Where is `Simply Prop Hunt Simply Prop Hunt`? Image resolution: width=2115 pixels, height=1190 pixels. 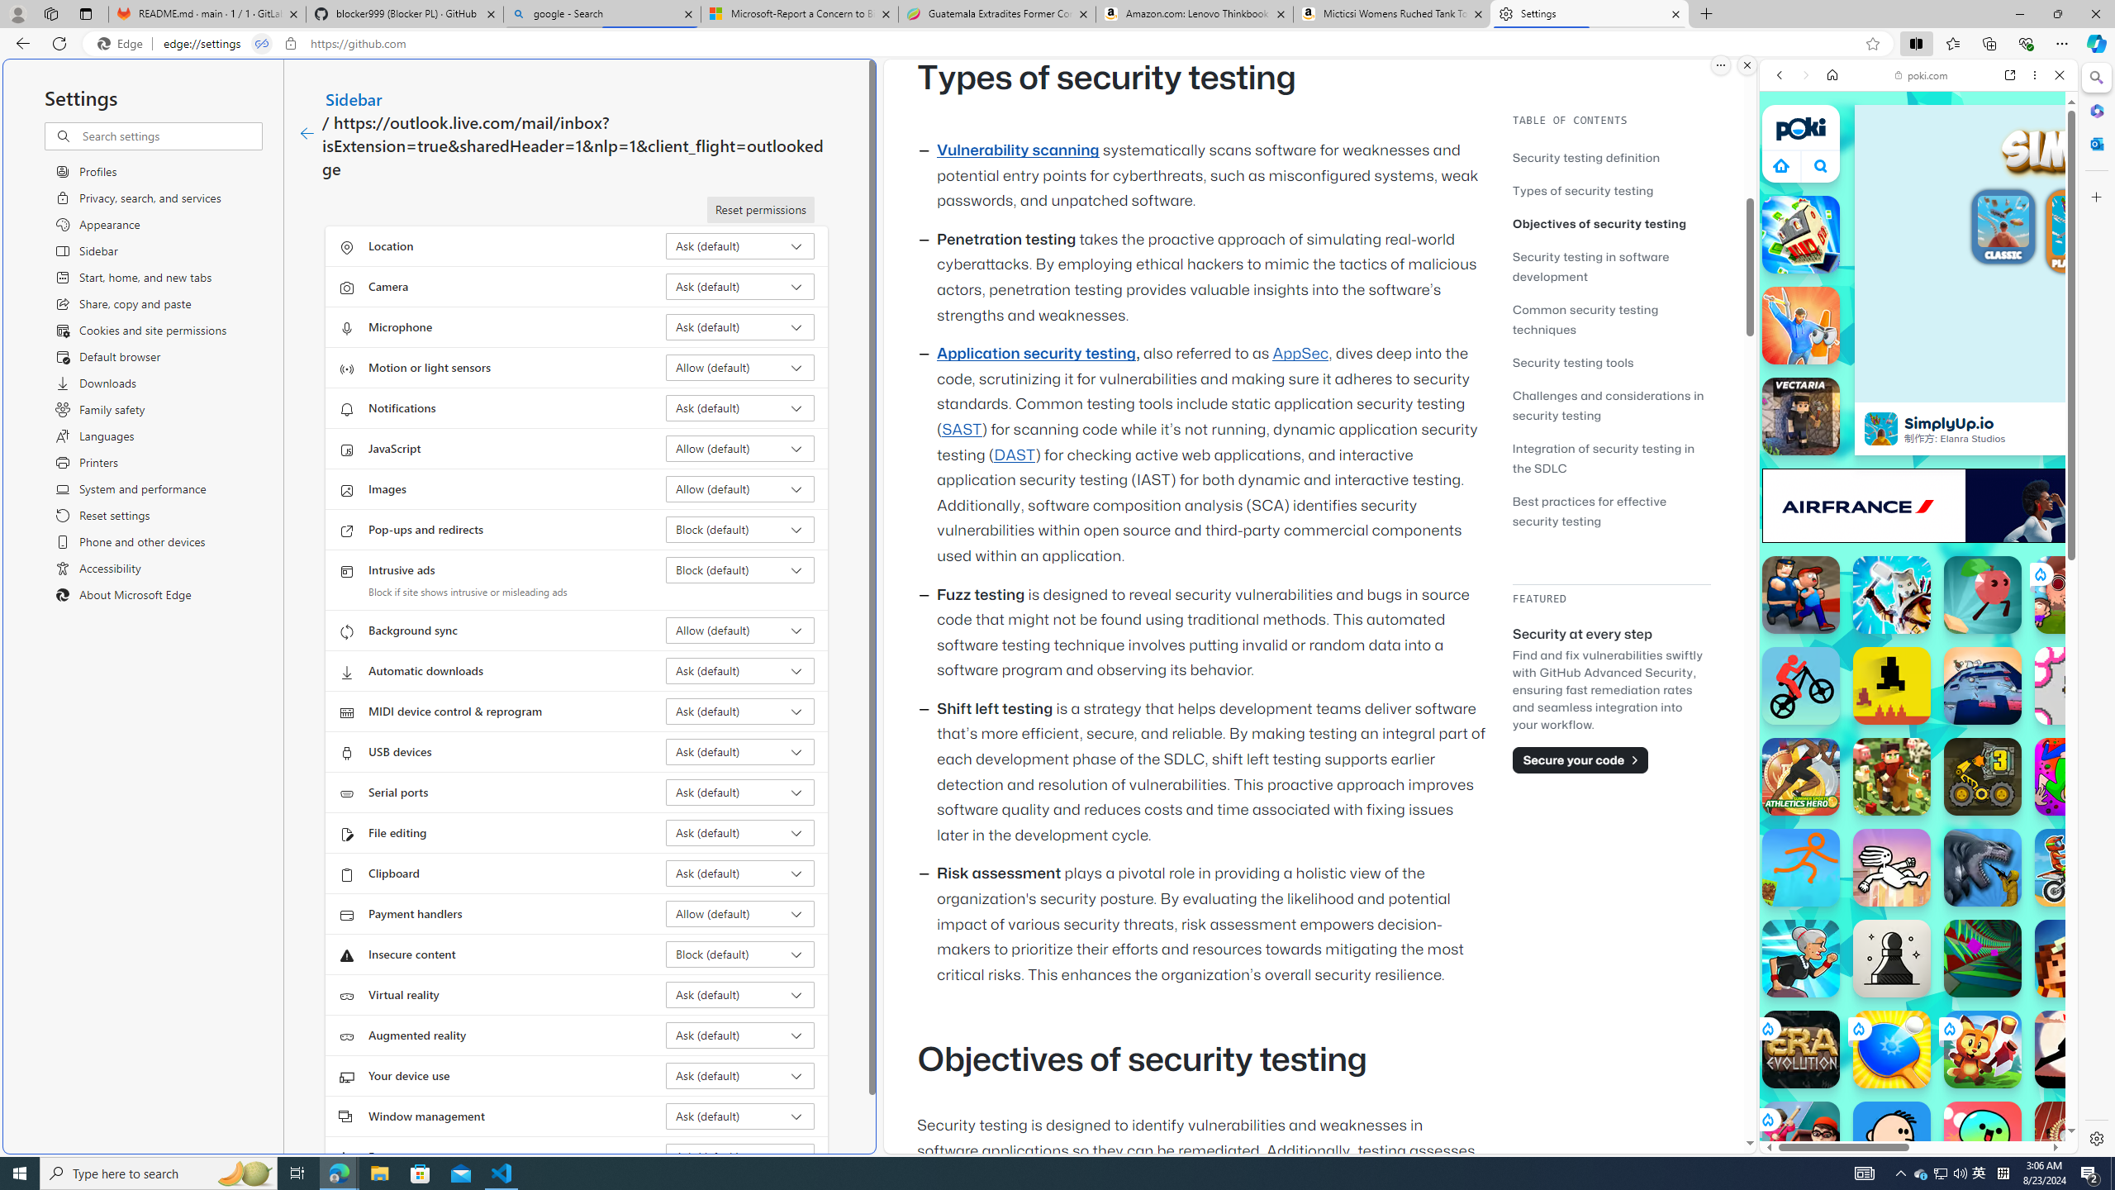
Simply Prop Hunt Simply Prop Hunt is located at coordinates (1801, 326).